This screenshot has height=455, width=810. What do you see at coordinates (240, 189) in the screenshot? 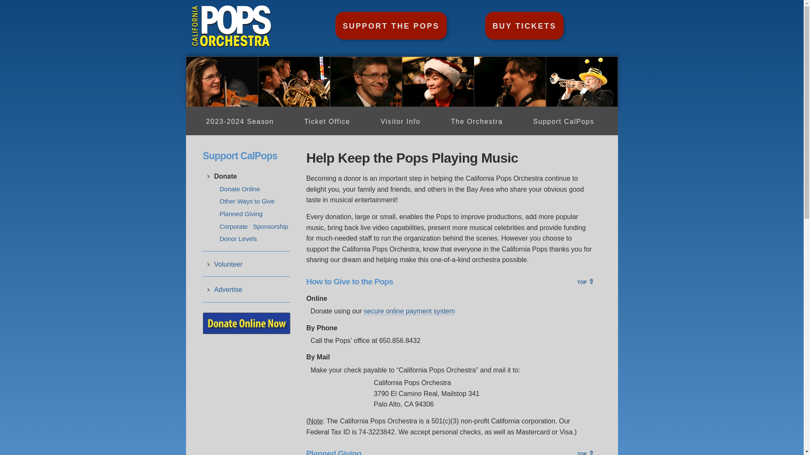
I see `Donate Online` at bounding box center [240, 189].